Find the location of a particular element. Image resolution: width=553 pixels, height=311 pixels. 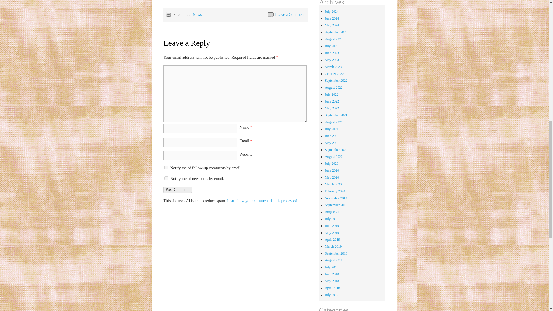

subscribe is located at coordinates (166, 167).